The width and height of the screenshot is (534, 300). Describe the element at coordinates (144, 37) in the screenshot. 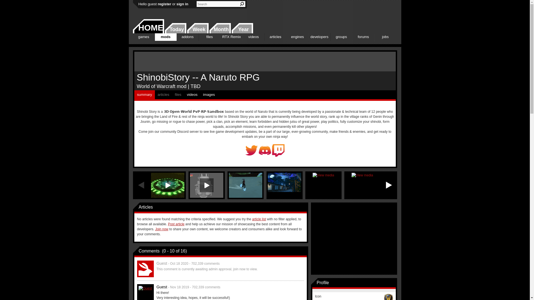

I see `games` at that location.